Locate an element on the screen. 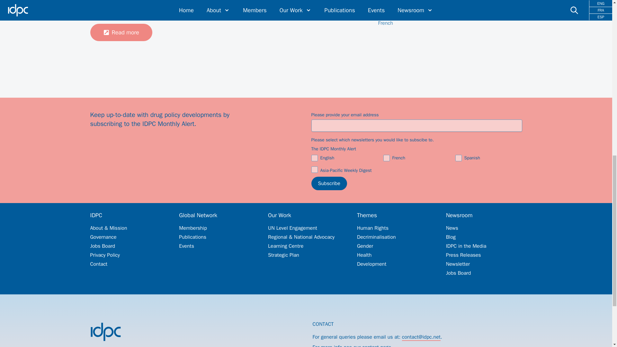 This screenshot has height=347, width=617. Decriminalisation is located at coordinates (395, 237).